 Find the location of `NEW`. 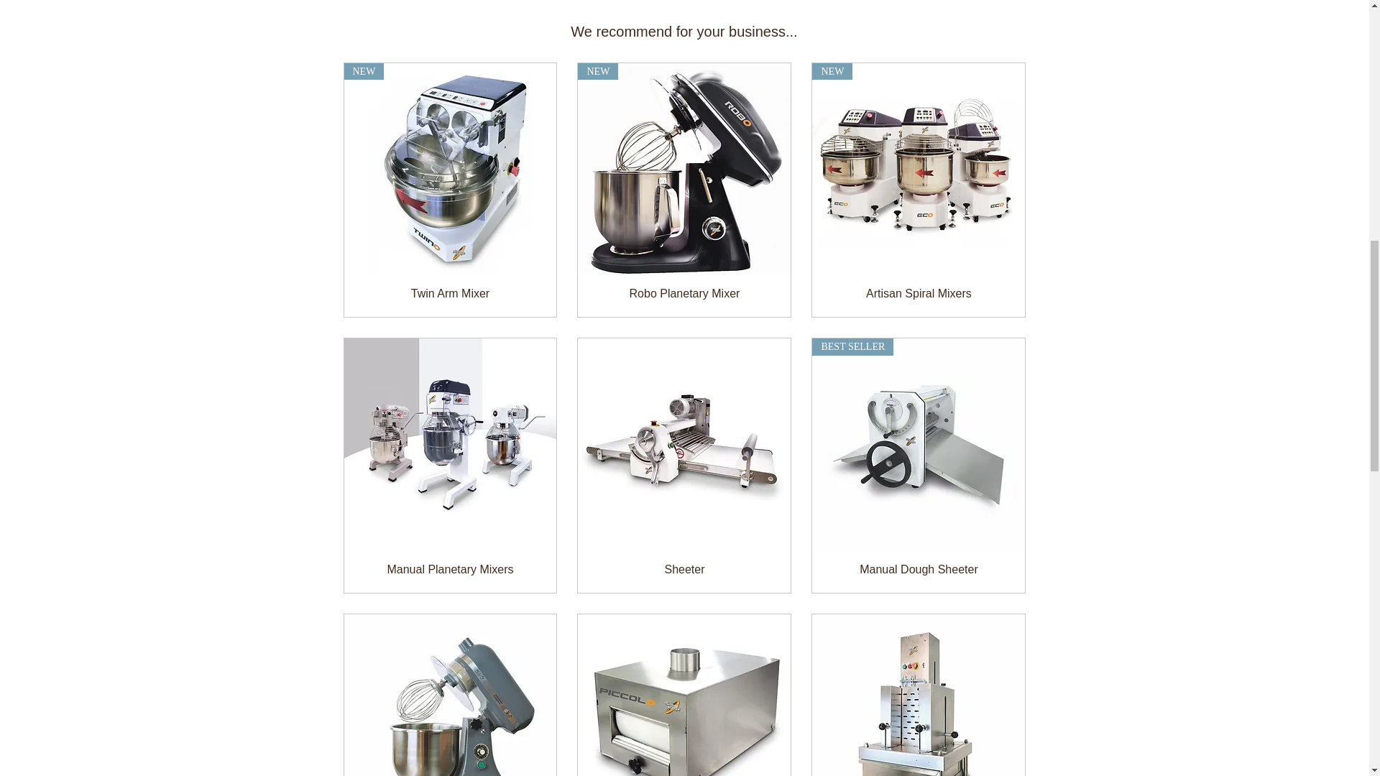

NEW is located at coordinates (919, 170).